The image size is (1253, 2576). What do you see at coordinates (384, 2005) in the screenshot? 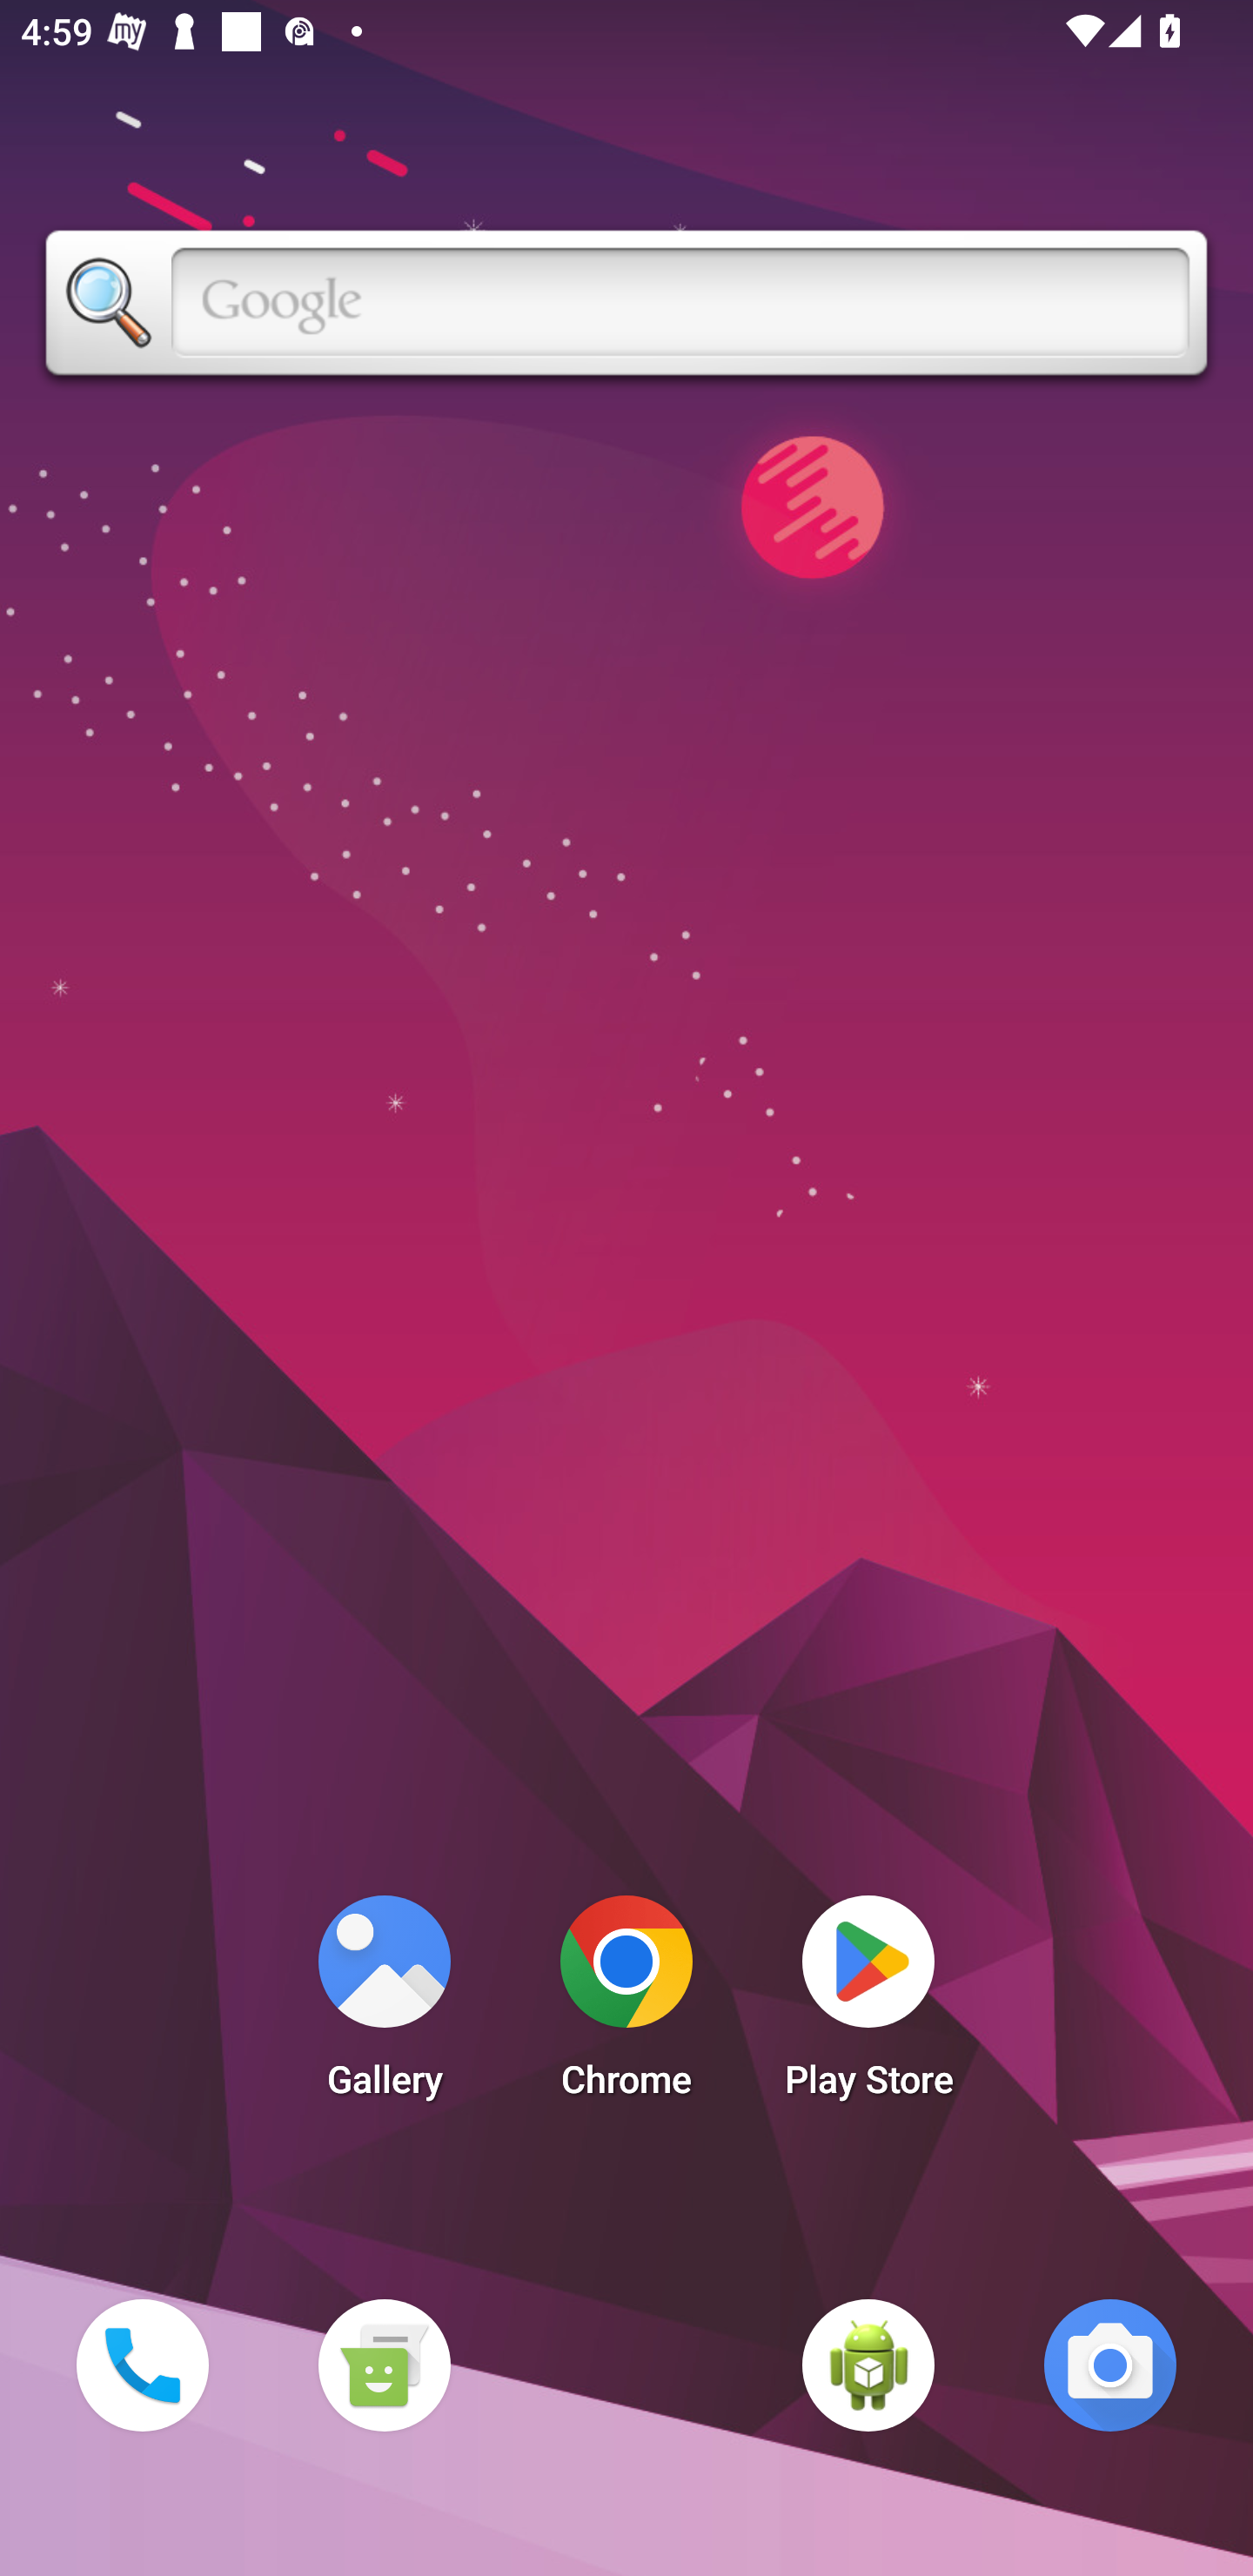
I see `Gallery` at bounding box center [384, 2005].